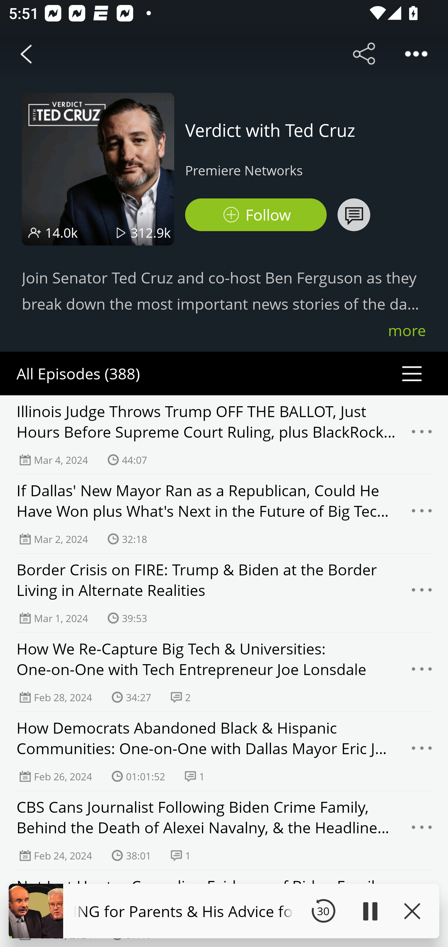  I want to click on Menu, so click(422, 751).